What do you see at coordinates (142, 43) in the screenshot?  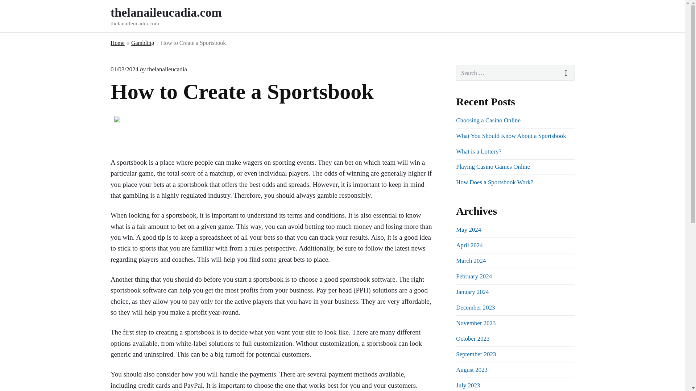 I see `SEARCH` at bounding box center [142, 43].